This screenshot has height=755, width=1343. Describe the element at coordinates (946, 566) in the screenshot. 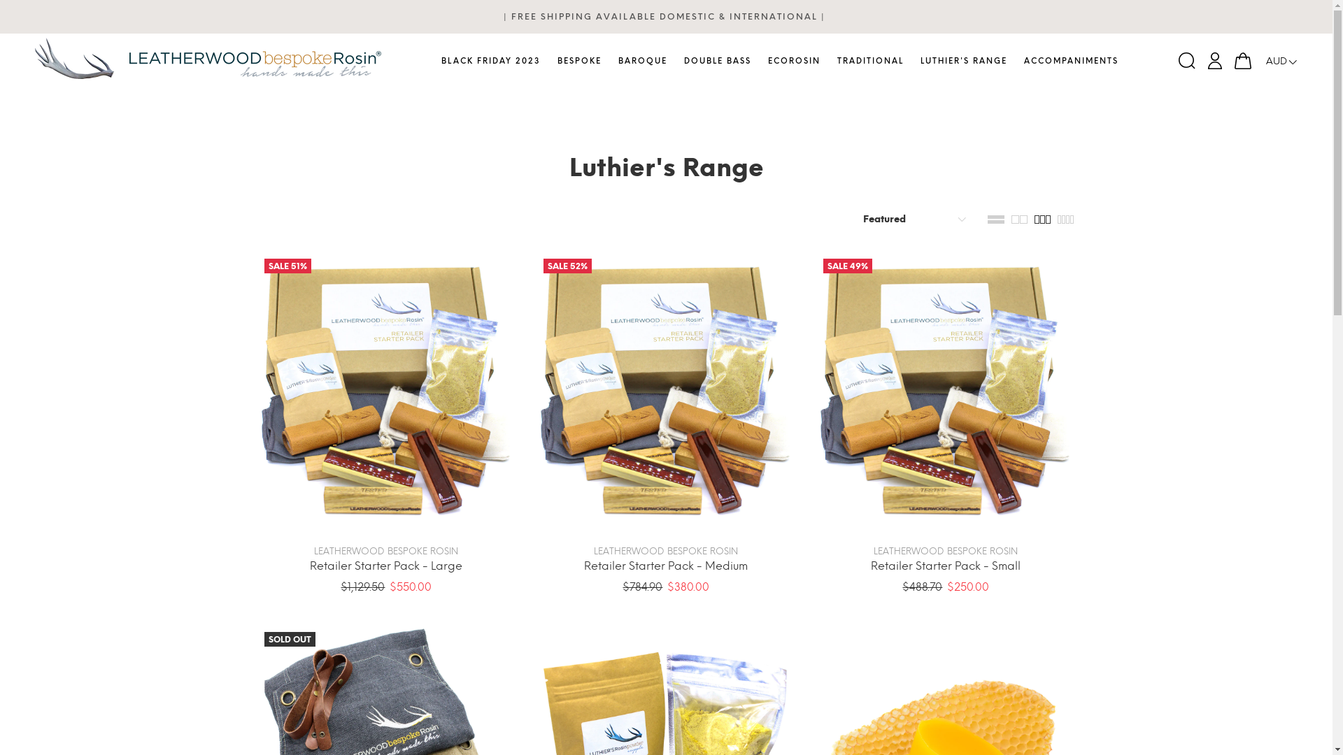

I see `Retailer Starter Pack - Small` at that location.